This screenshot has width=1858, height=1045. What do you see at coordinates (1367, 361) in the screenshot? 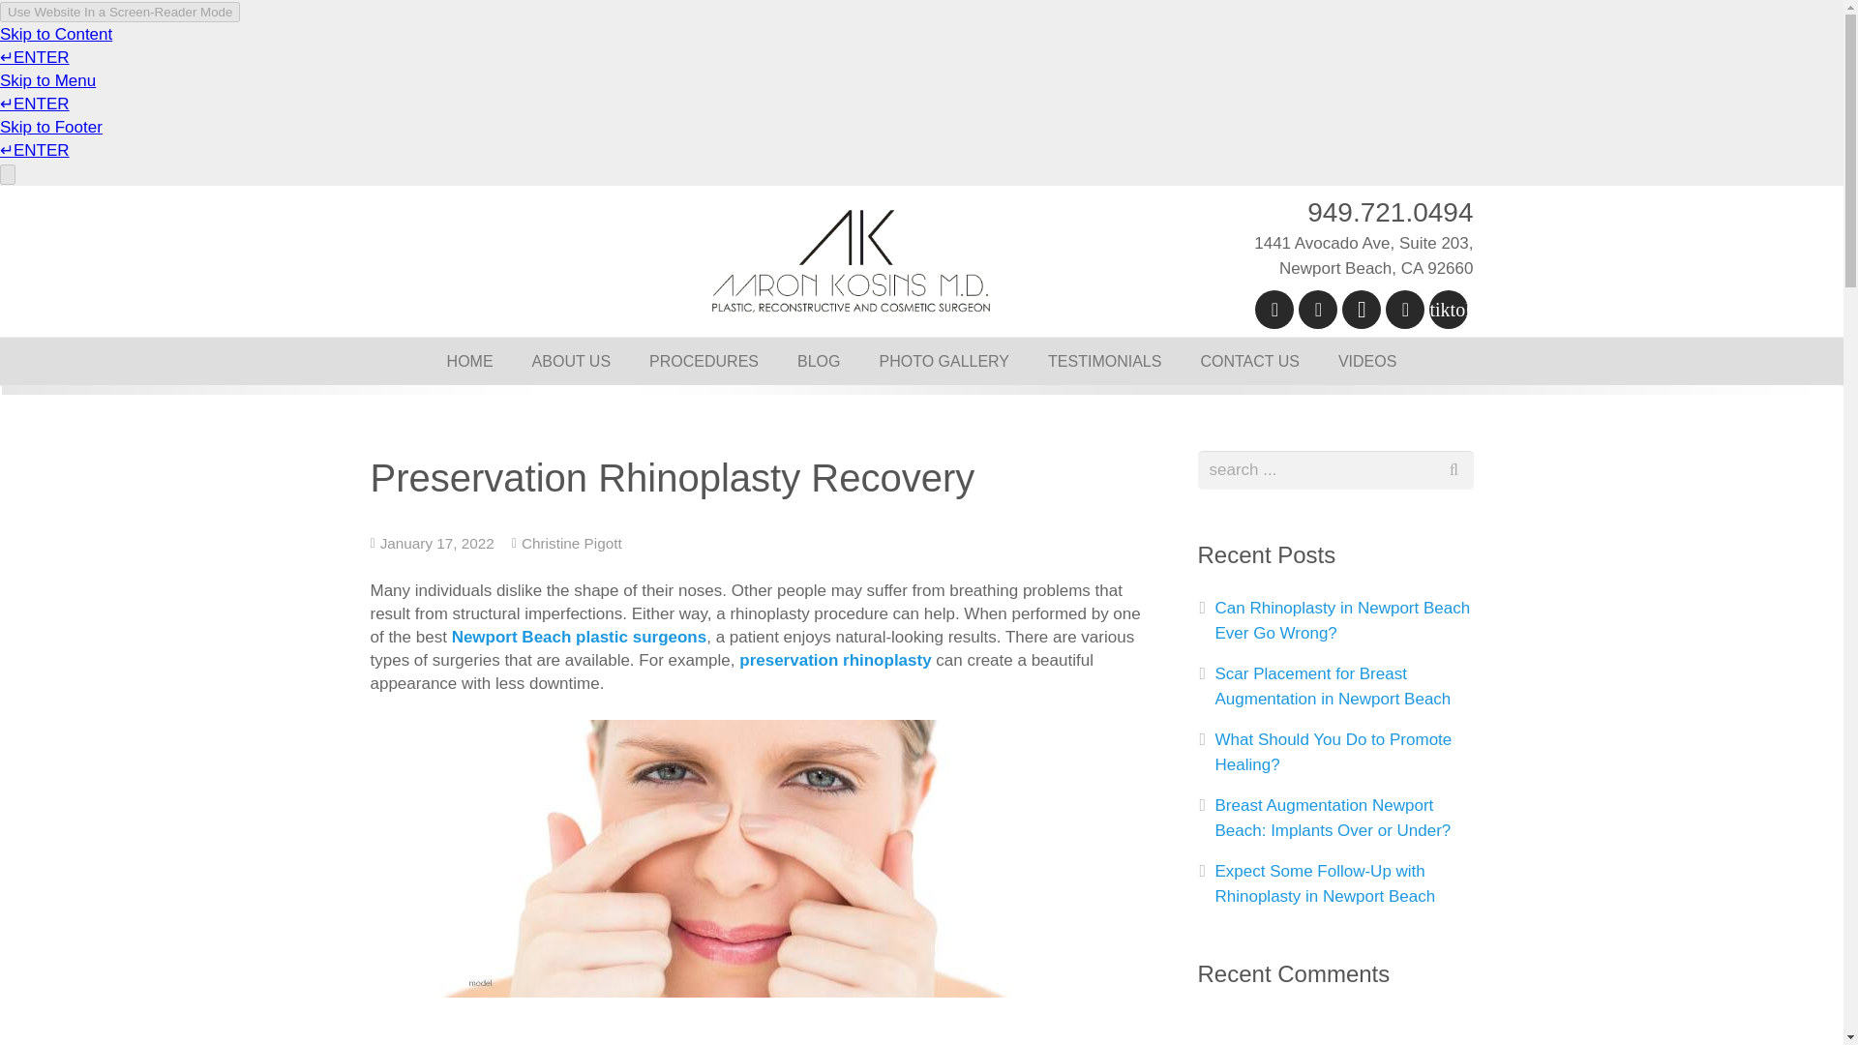
I see `VIDEOS` at bounding box center [1367, 361].